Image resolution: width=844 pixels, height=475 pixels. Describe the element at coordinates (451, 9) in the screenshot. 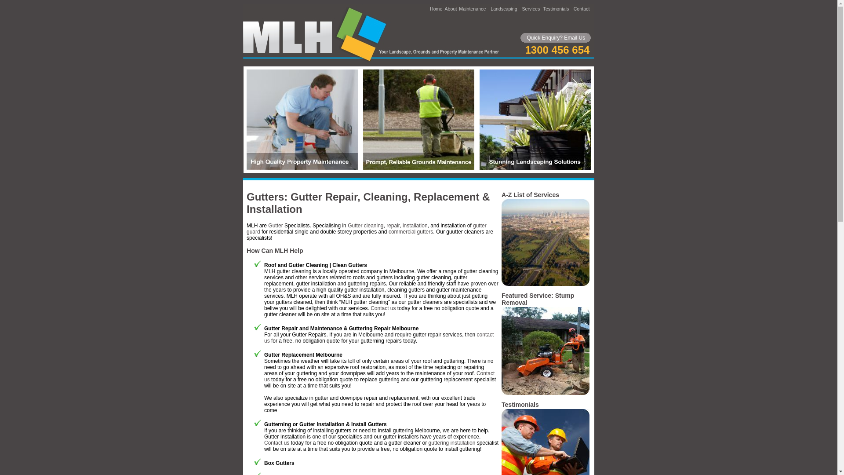

I see `About` at that location.